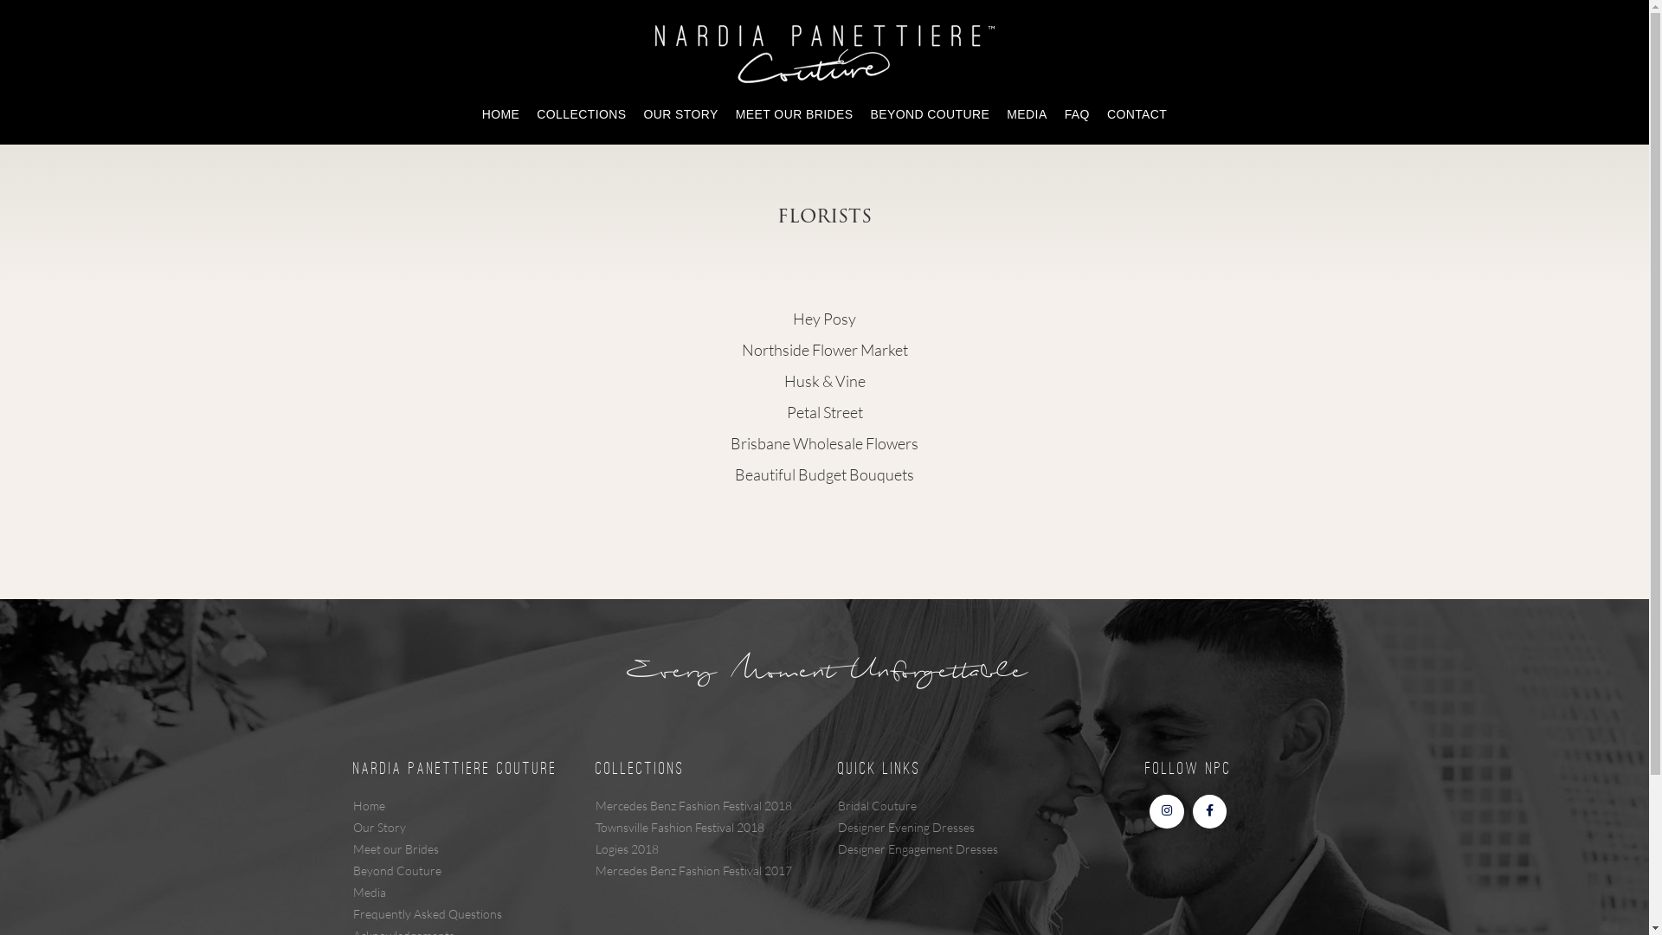  Describe the element at coordinates (428, 848) in the screenshot. I see `Meet our Brides` at that location.